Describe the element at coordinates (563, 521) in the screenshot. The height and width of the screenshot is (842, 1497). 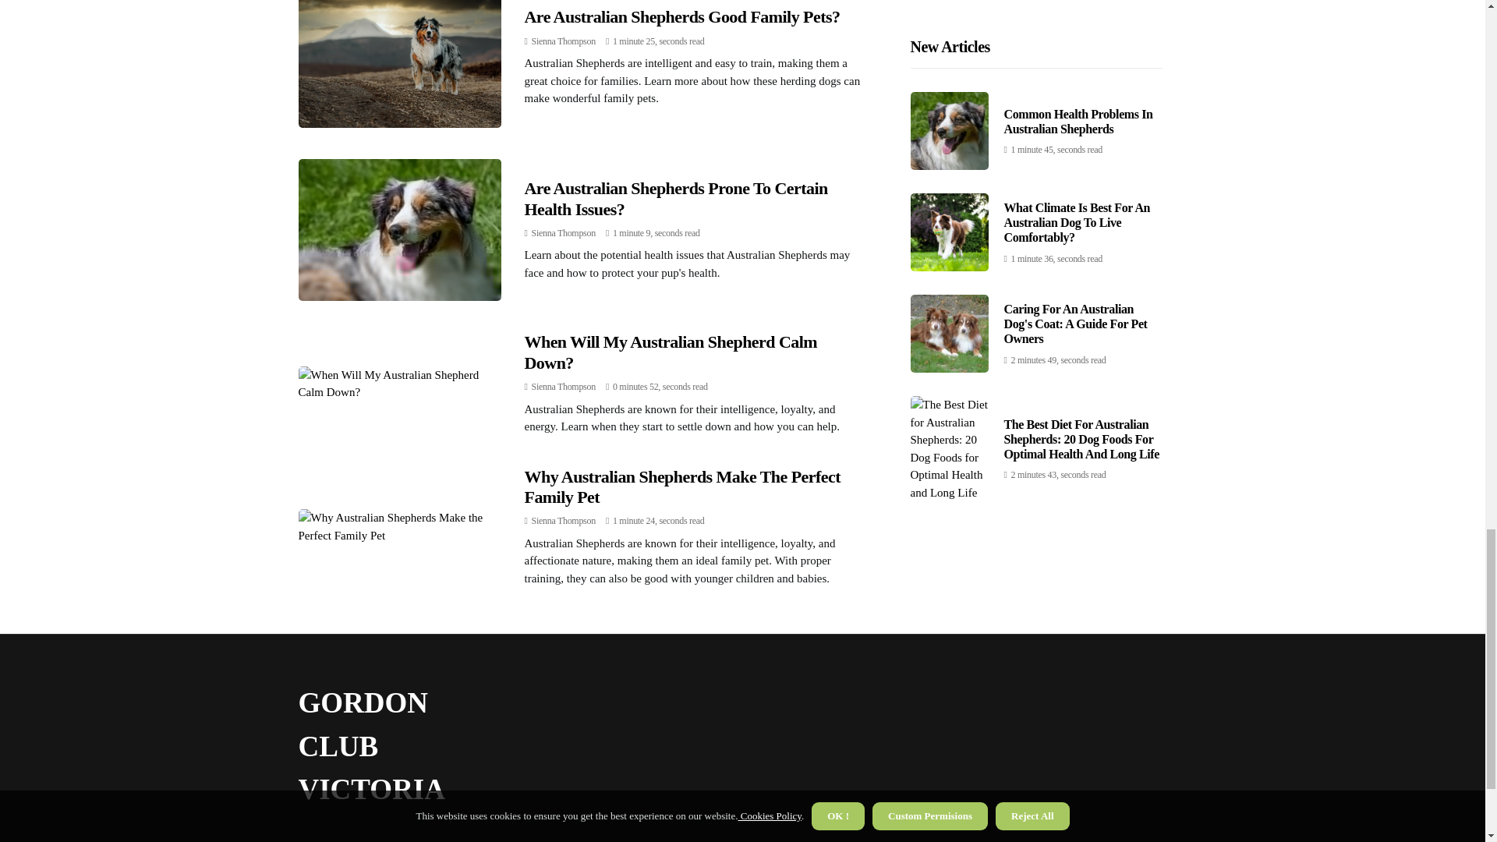
I see `Posts by Sienna Thompson` at that location.